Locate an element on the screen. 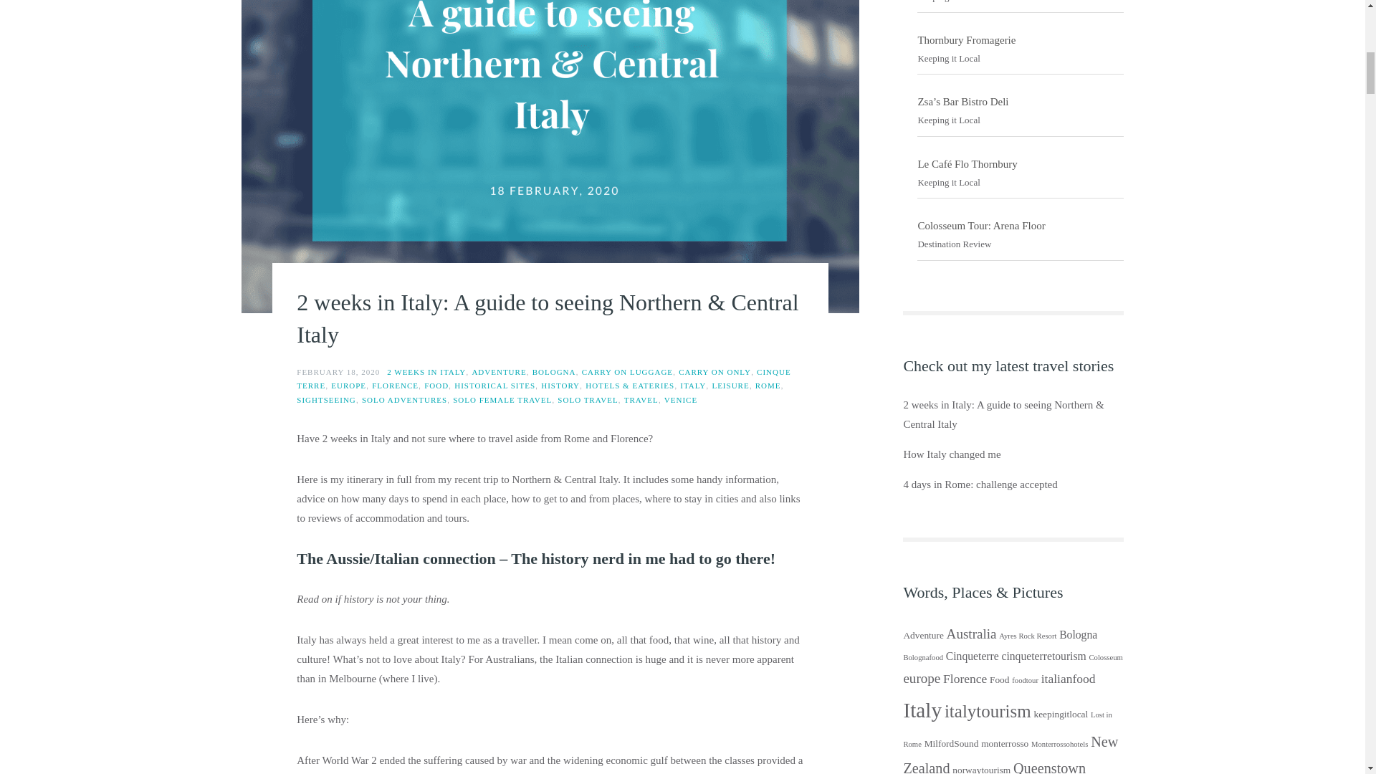  BOLOGNA is located at coordinates (555, 371).